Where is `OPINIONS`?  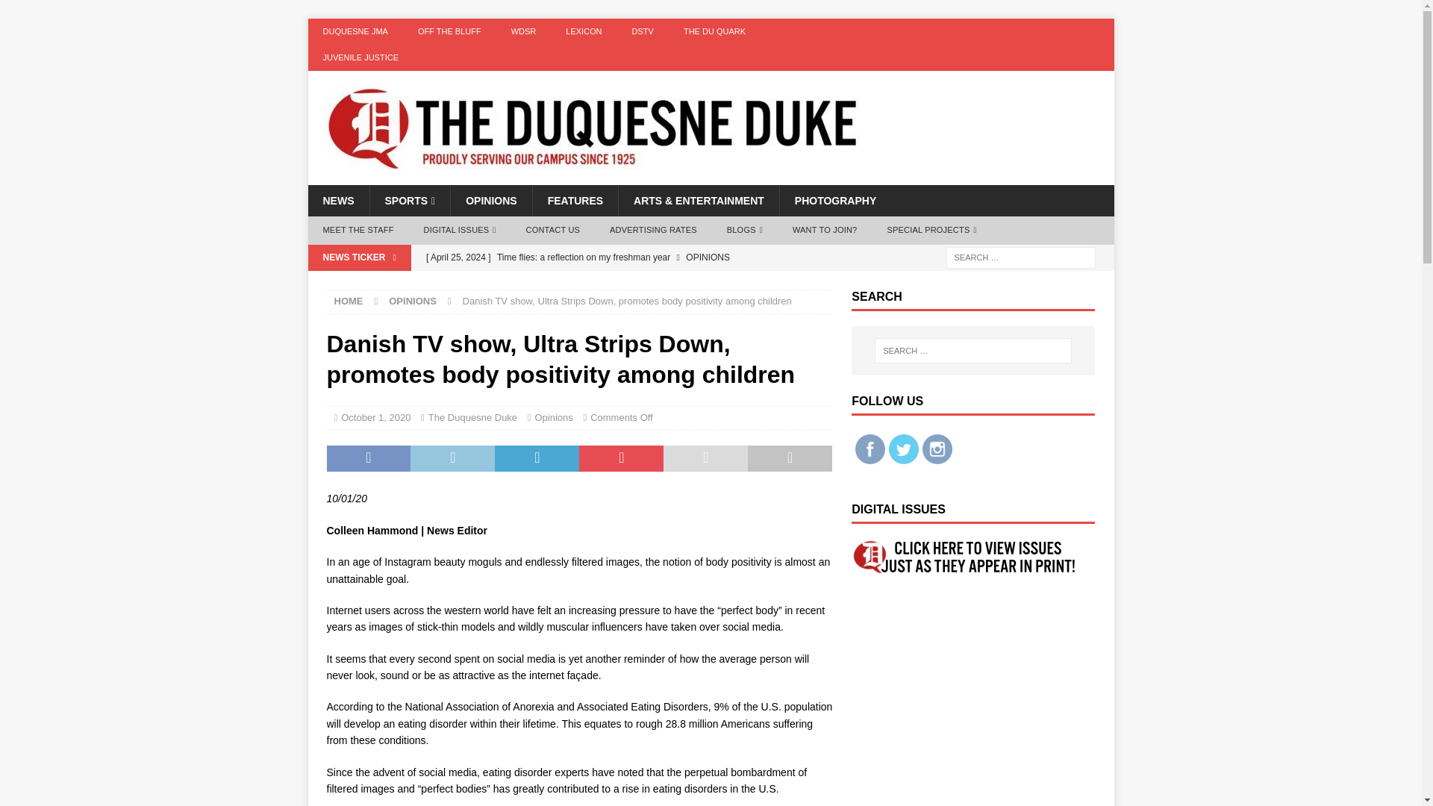
OPINIONS is located at coordinates (490, 201).